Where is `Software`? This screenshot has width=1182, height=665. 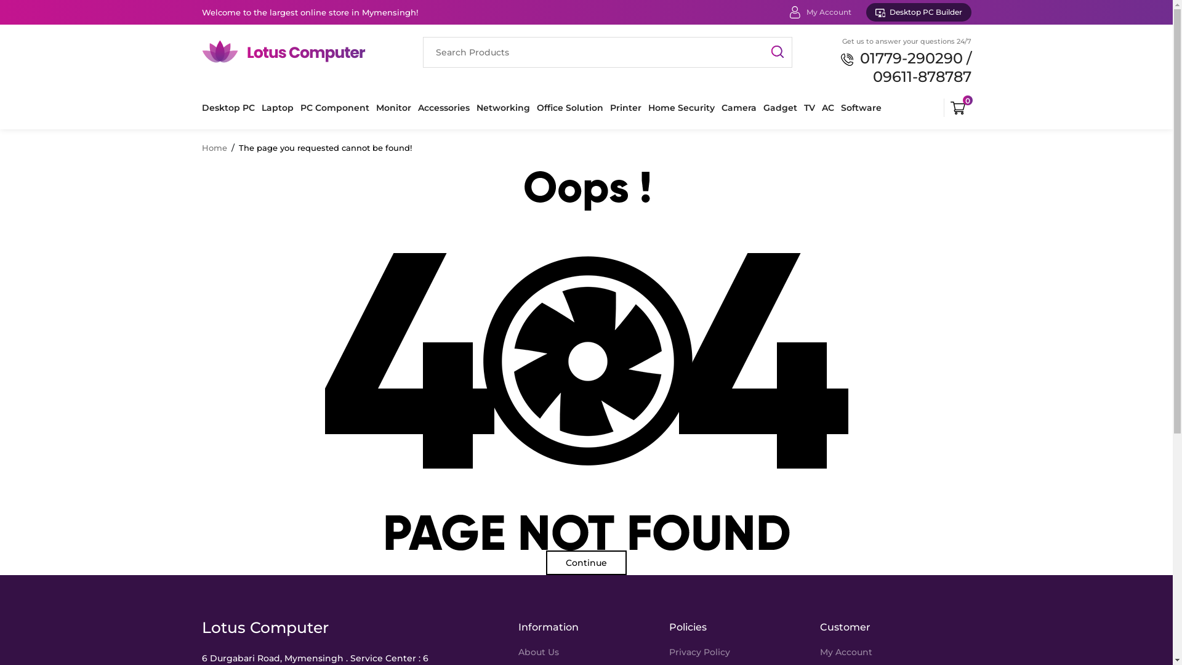
Software is located at coordinates (861, 108).